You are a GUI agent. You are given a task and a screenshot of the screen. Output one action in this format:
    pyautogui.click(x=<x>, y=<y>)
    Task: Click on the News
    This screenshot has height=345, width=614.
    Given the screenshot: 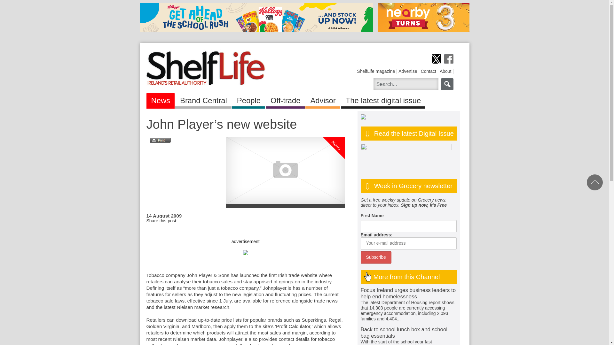 What is the action you would take?
    pyautogui.click(x=343, y=119)
    